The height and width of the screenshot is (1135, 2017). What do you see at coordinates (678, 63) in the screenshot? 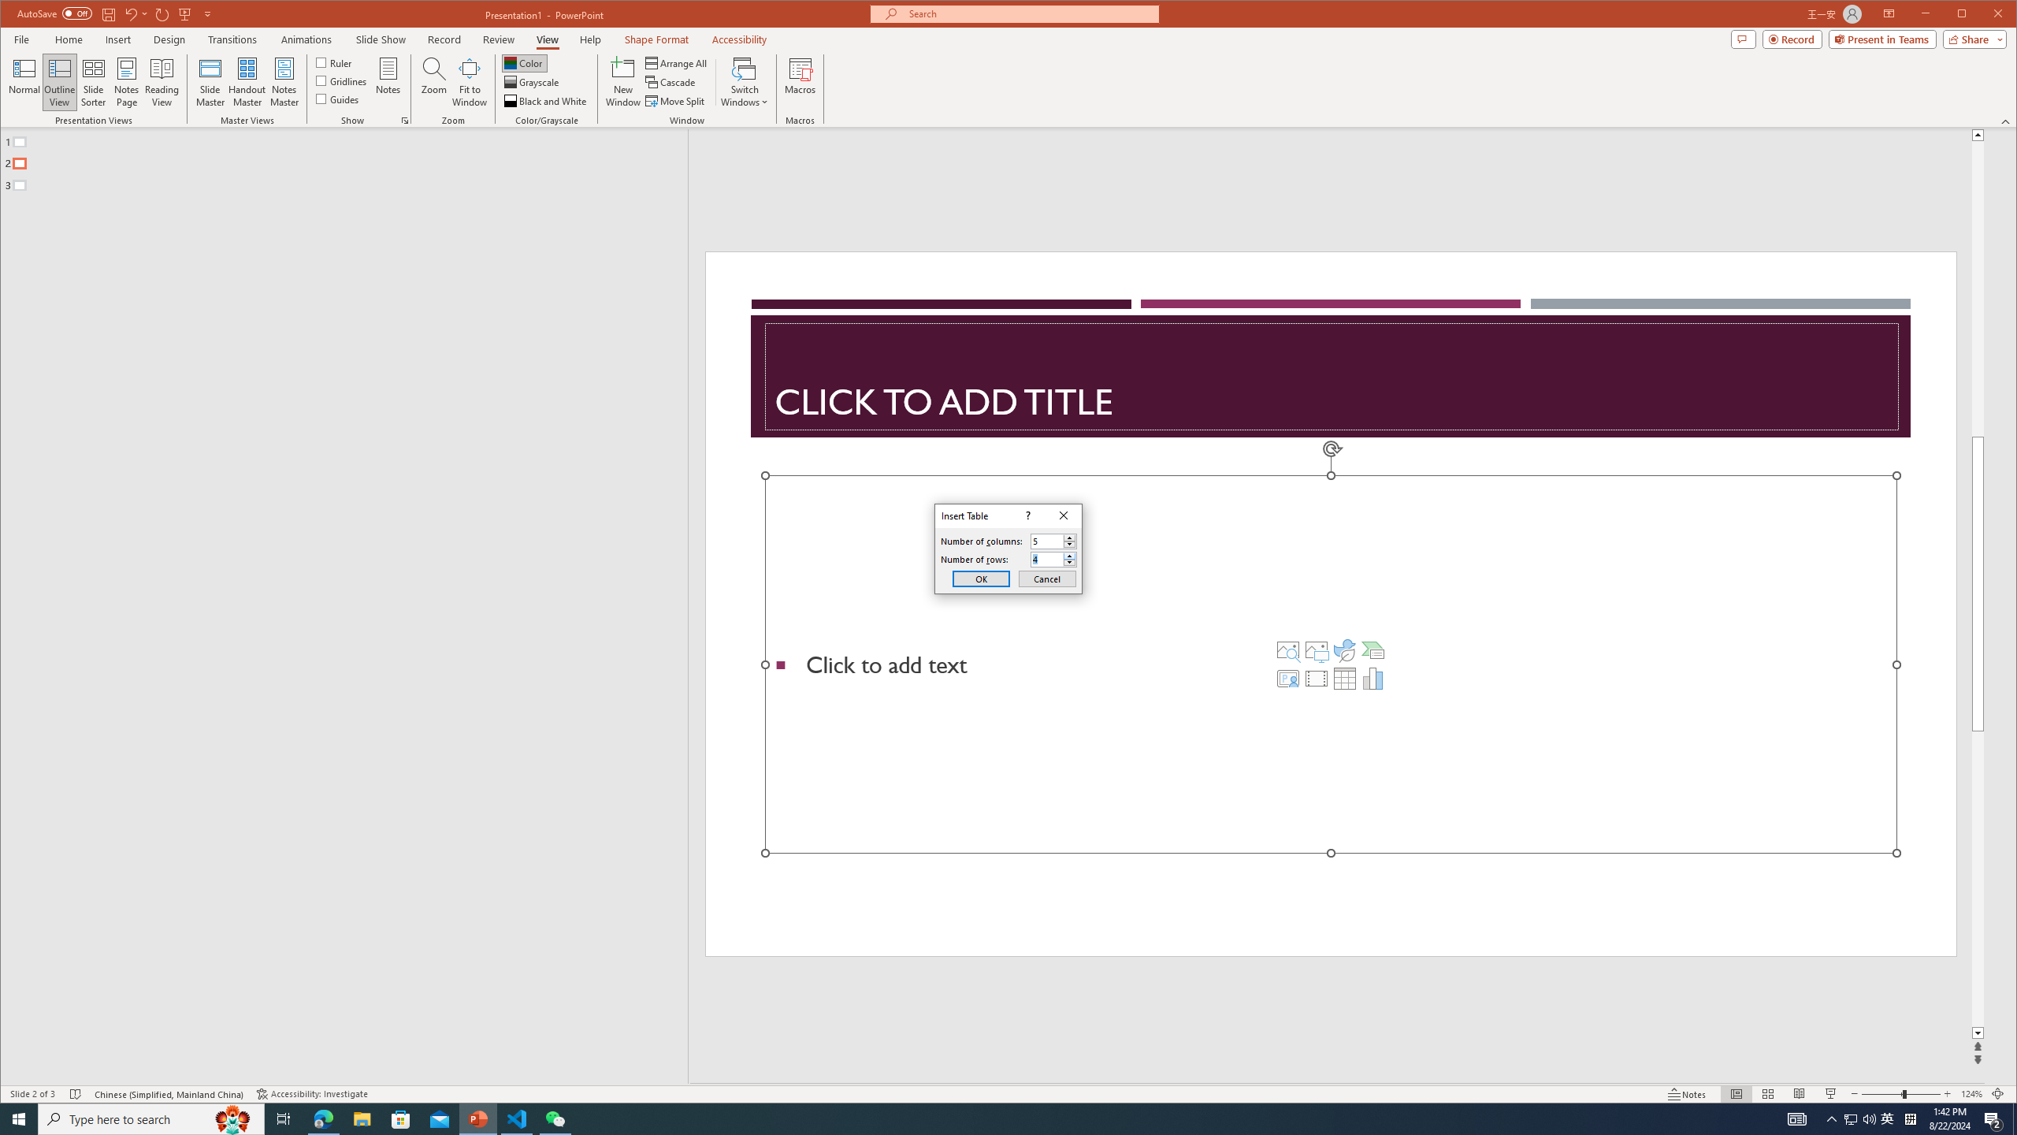
I see `Arrange All` at bounding box center [678, 63].